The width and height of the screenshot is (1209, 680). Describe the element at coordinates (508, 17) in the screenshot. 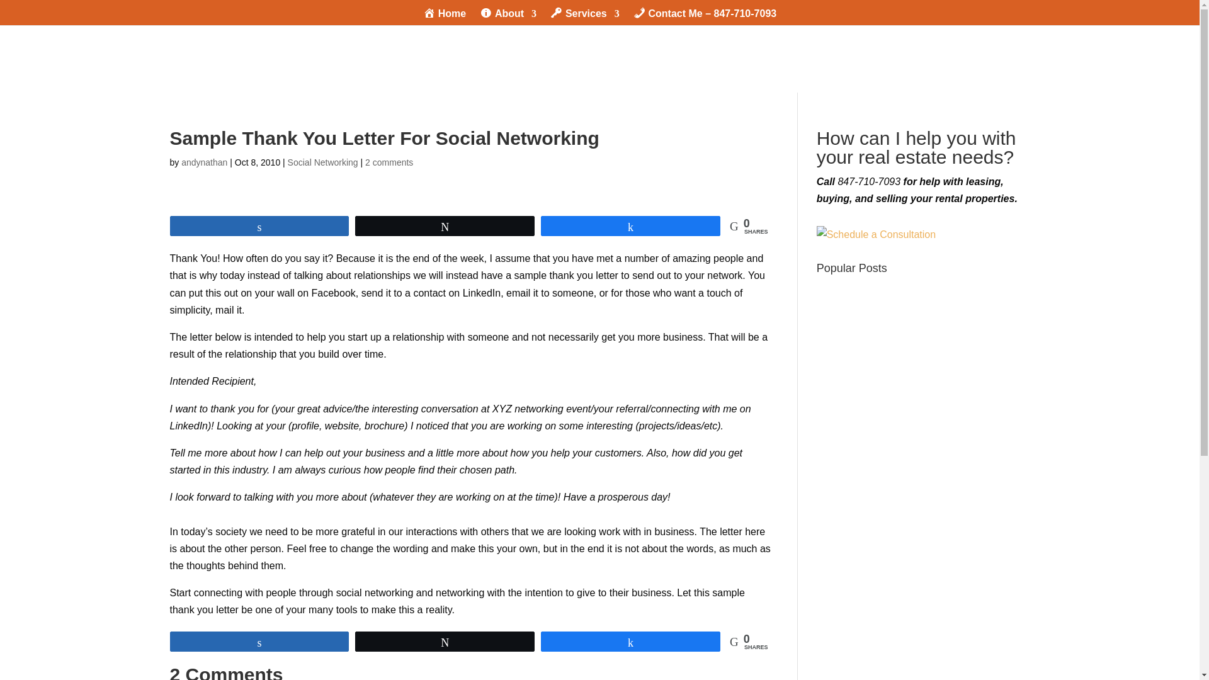

I see `About` at that location.